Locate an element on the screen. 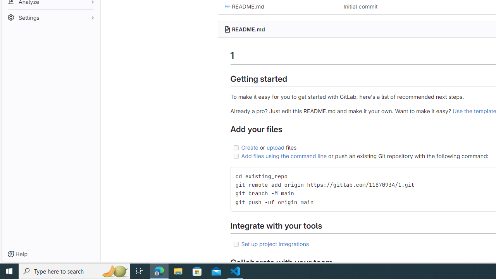  Settings is located at coordinates (50, 16).